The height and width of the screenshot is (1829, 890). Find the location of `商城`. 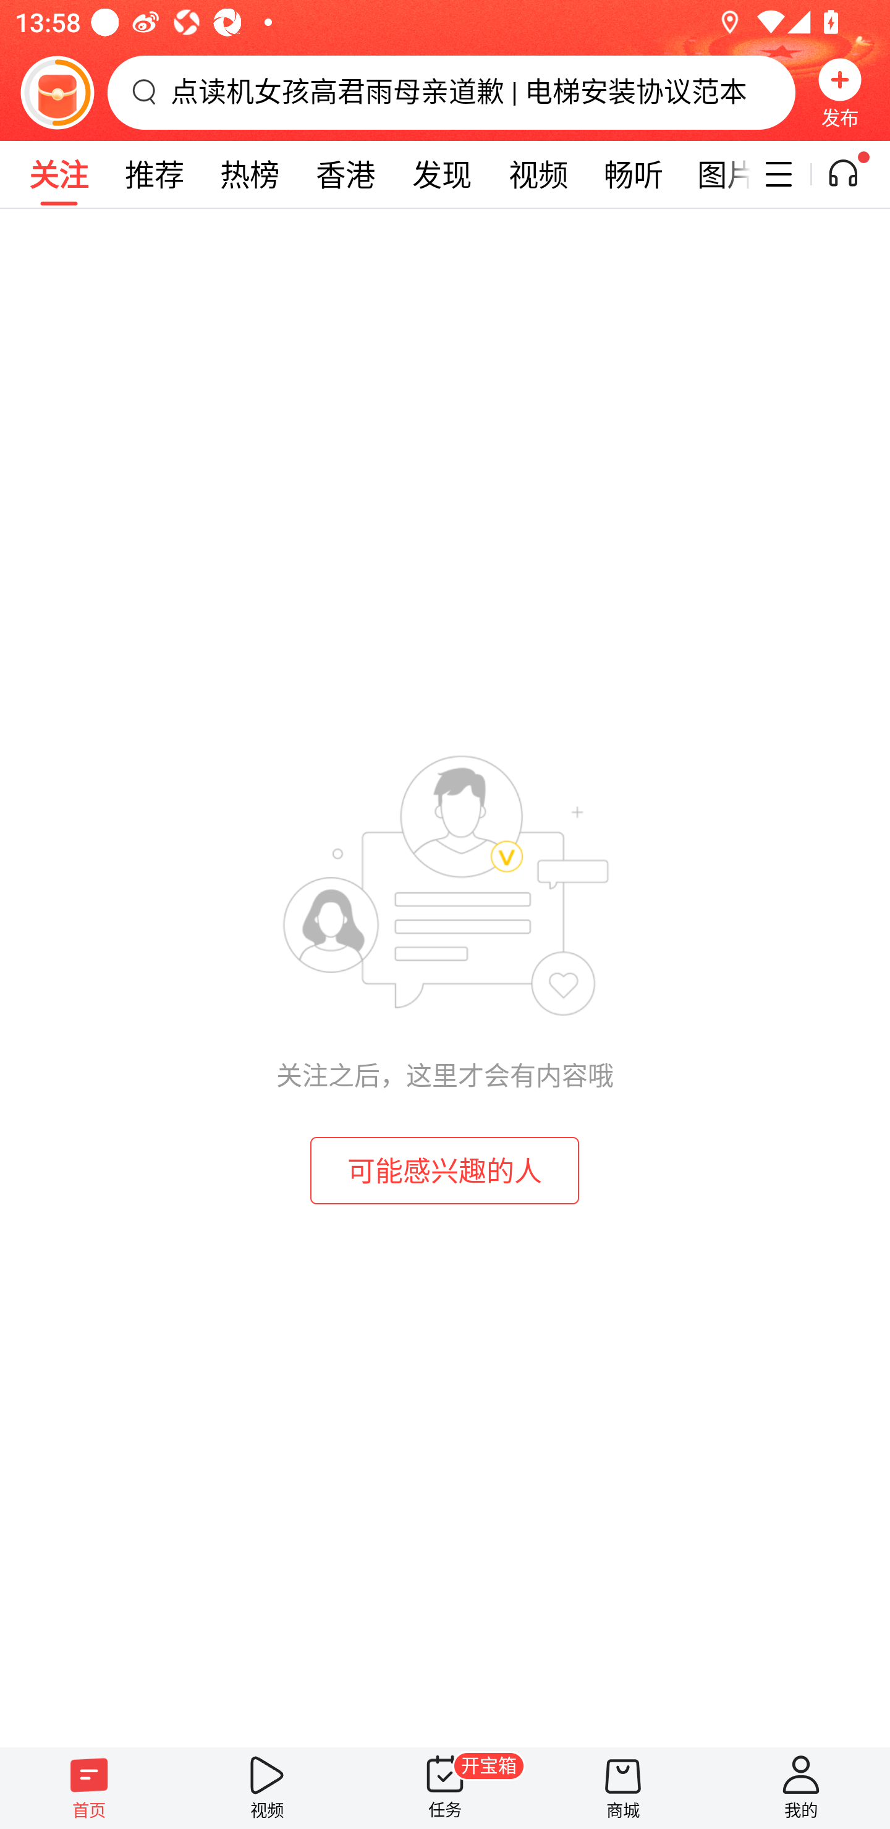

商城 is located at coordinates (623, 1788).